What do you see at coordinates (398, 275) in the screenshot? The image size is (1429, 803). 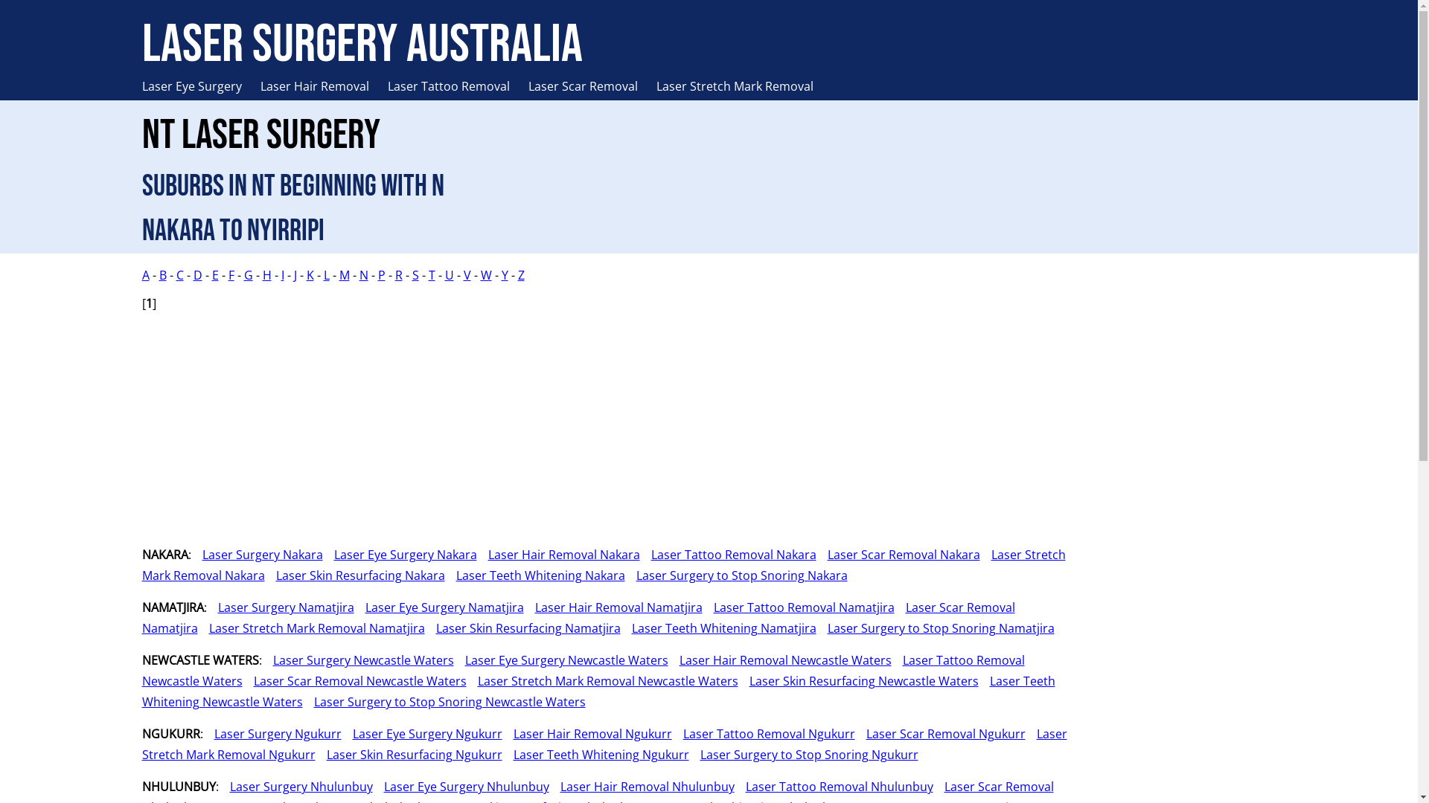 I see `R` at bounding box center [398, 275].